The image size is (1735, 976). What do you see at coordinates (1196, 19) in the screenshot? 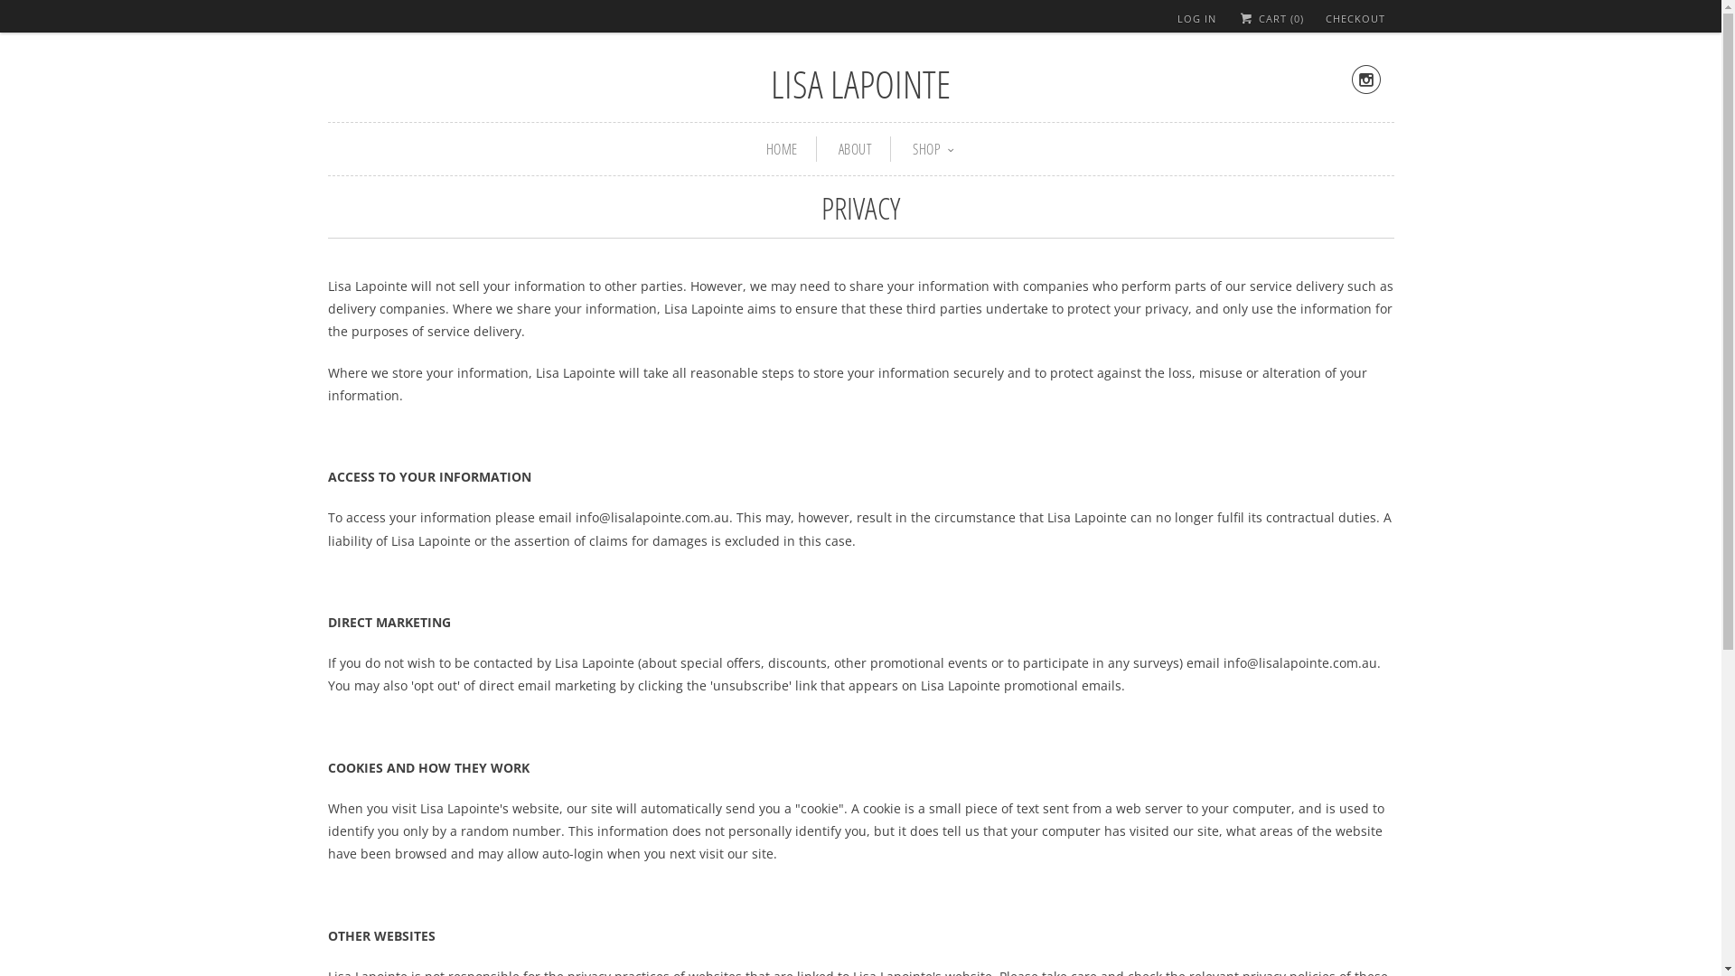
I see `LOG IN` at bounding box center [1196, 19].